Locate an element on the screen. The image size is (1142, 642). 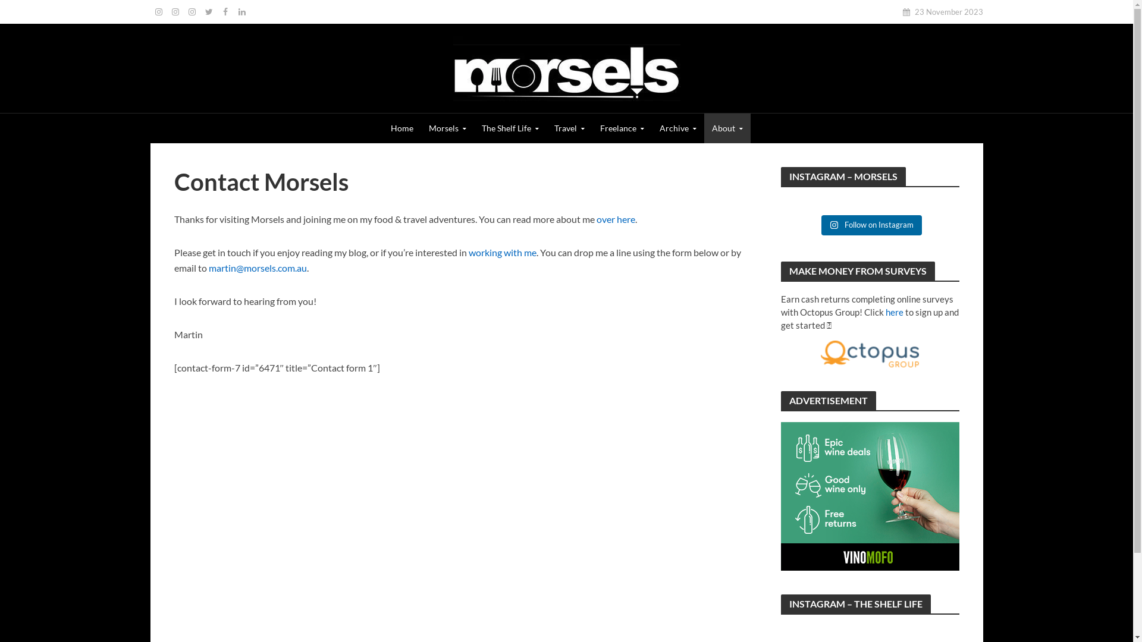
Travel is located at coordinates (569, 128).